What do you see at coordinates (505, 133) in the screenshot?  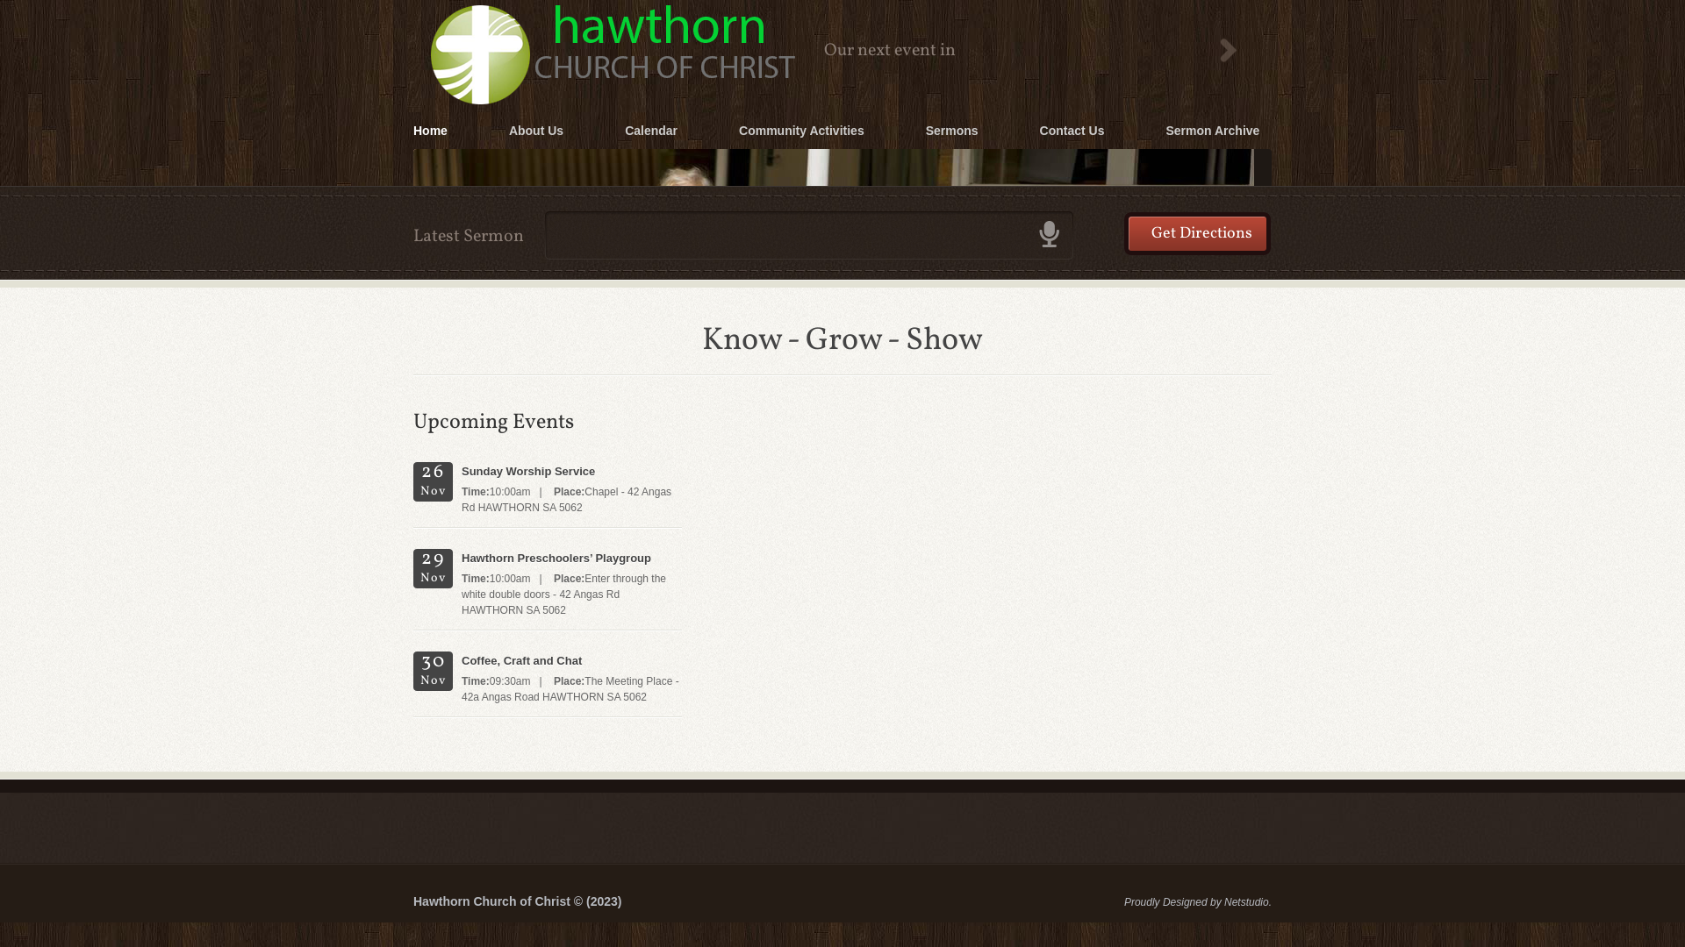 I see `About Us` at bounding box center [505, 133].